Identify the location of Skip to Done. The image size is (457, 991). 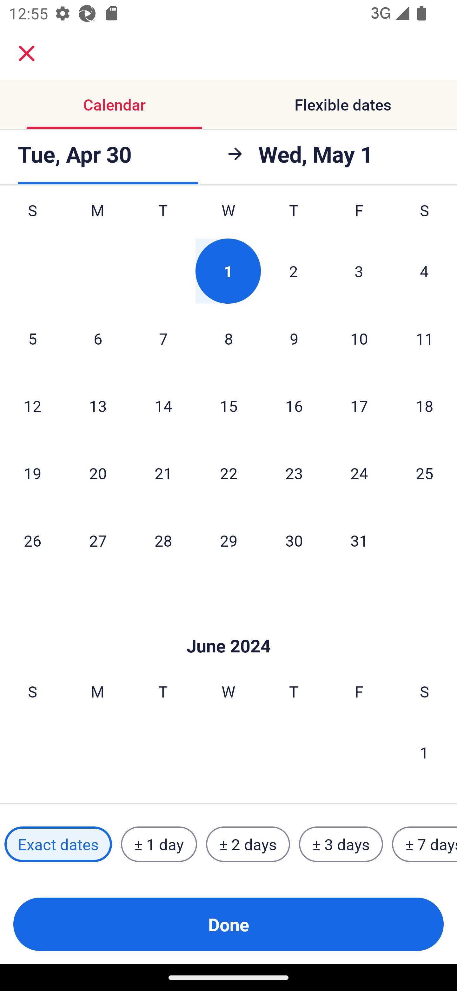
(228, 627).